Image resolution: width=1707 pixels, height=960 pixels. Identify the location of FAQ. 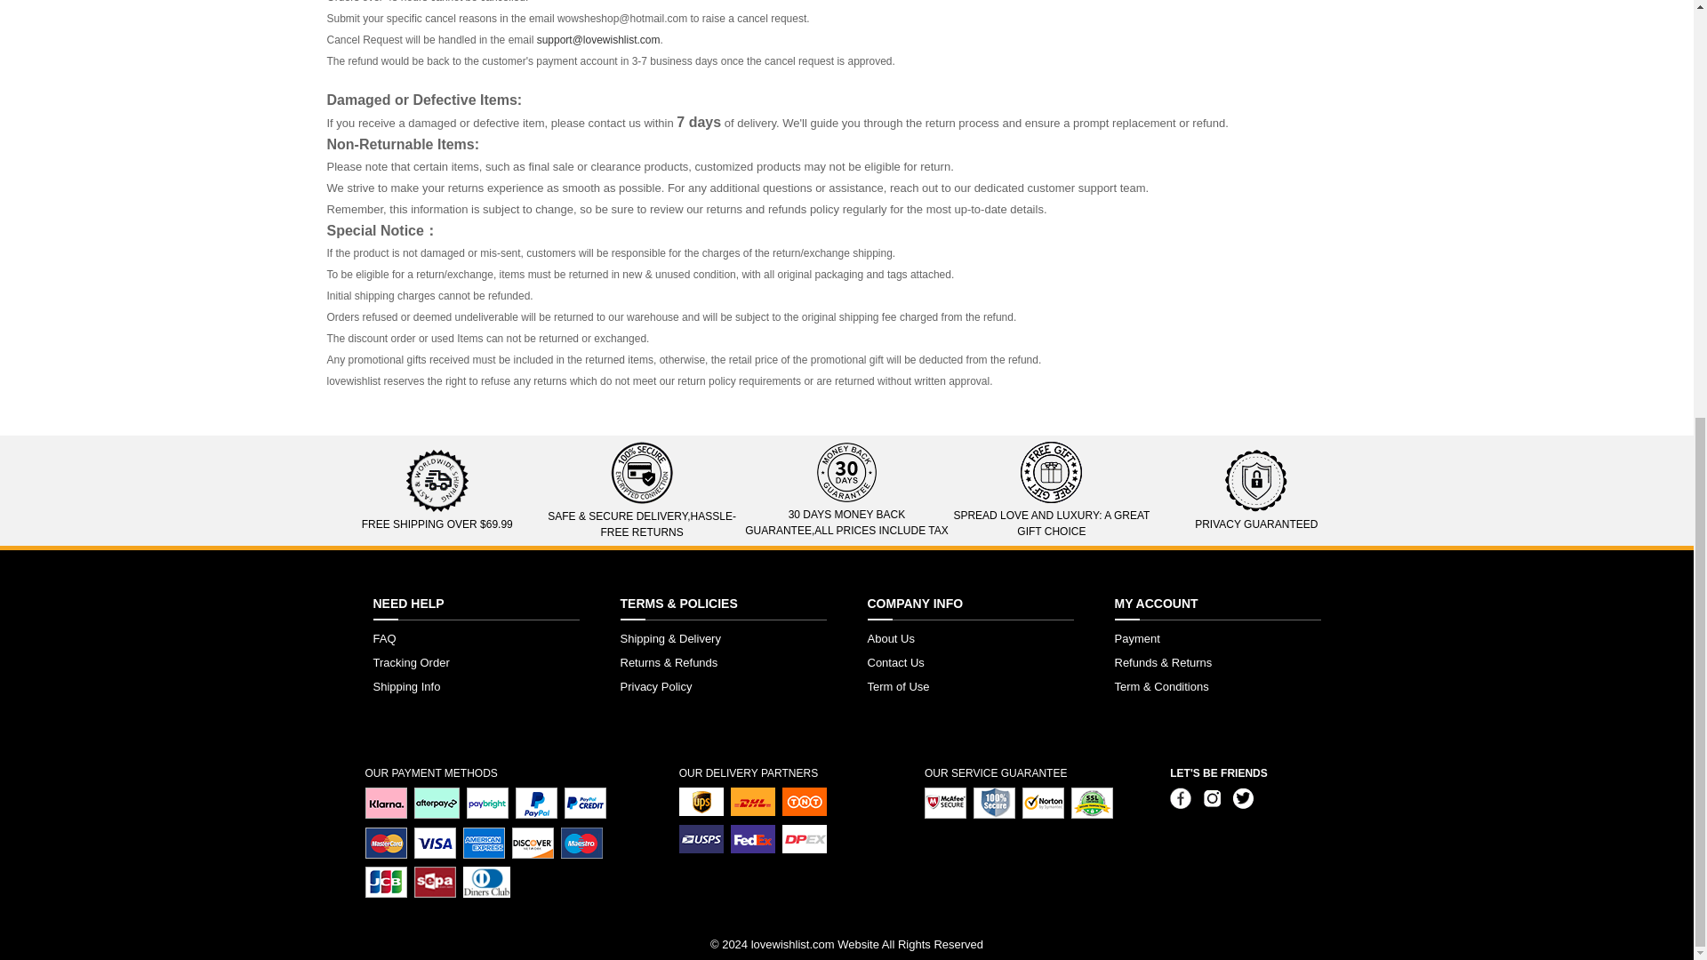
(384, 638).